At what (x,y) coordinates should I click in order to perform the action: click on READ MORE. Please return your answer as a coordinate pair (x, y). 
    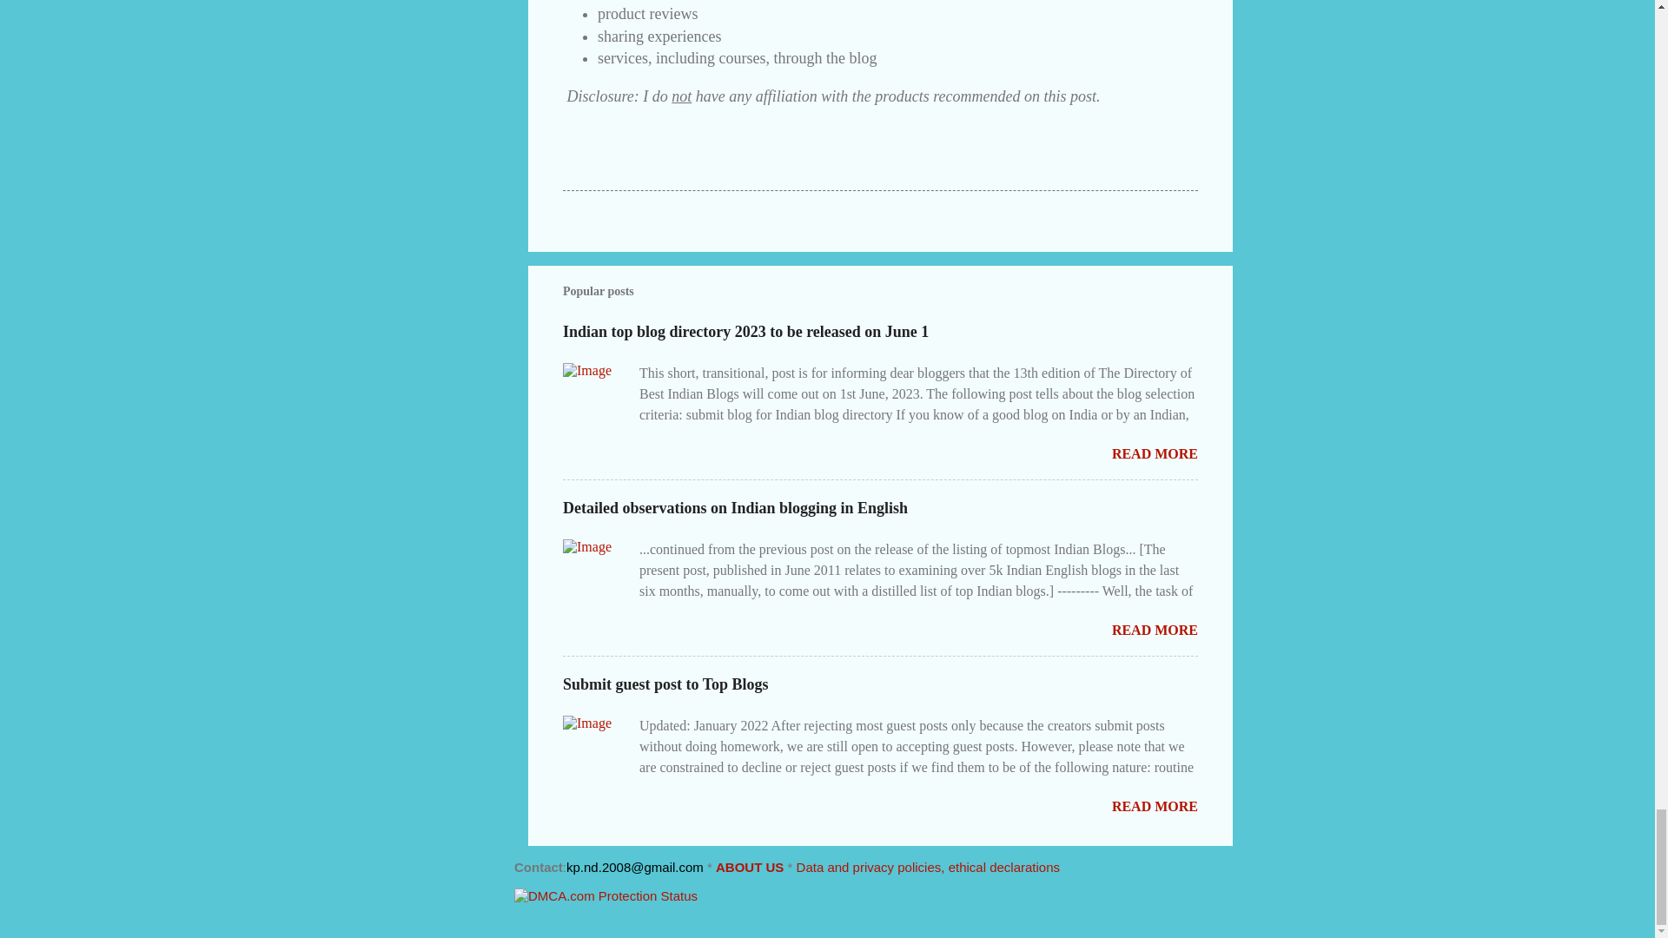
    Looking at the image, I should click on (1155, 453).